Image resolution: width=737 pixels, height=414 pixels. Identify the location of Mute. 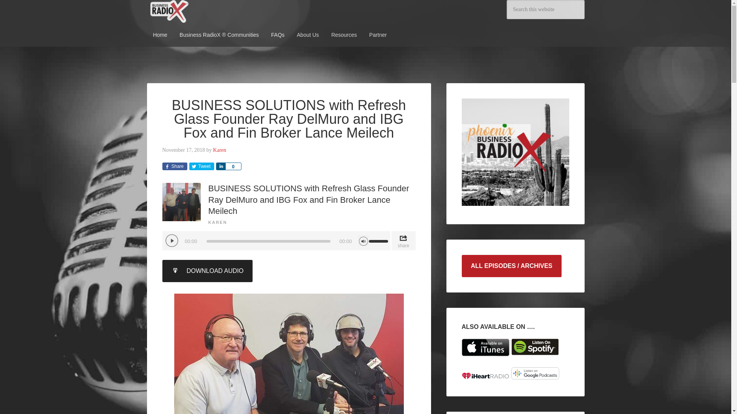
(363, 240).